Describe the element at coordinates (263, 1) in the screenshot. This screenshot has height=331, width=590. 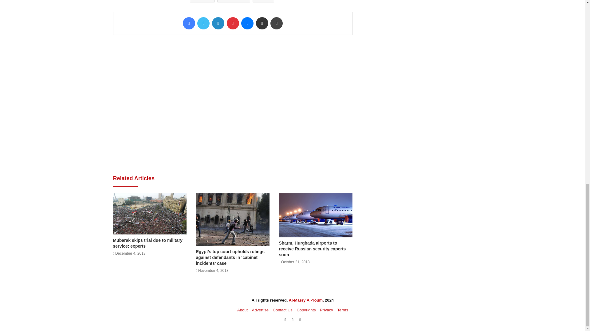
I see `ndp` at that location.